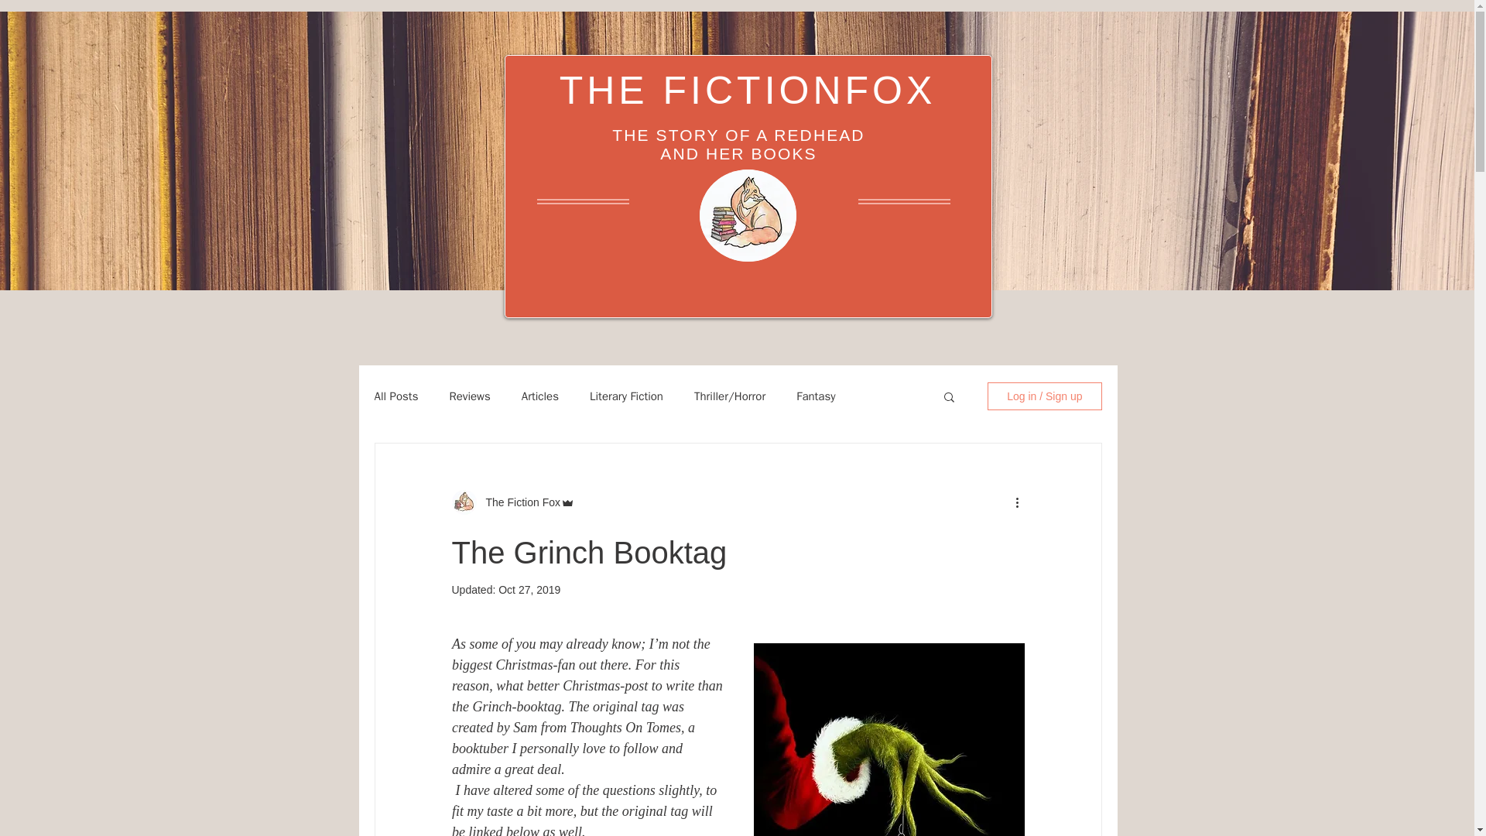  I want to click on The Fiction Fox, so click(519, 502).